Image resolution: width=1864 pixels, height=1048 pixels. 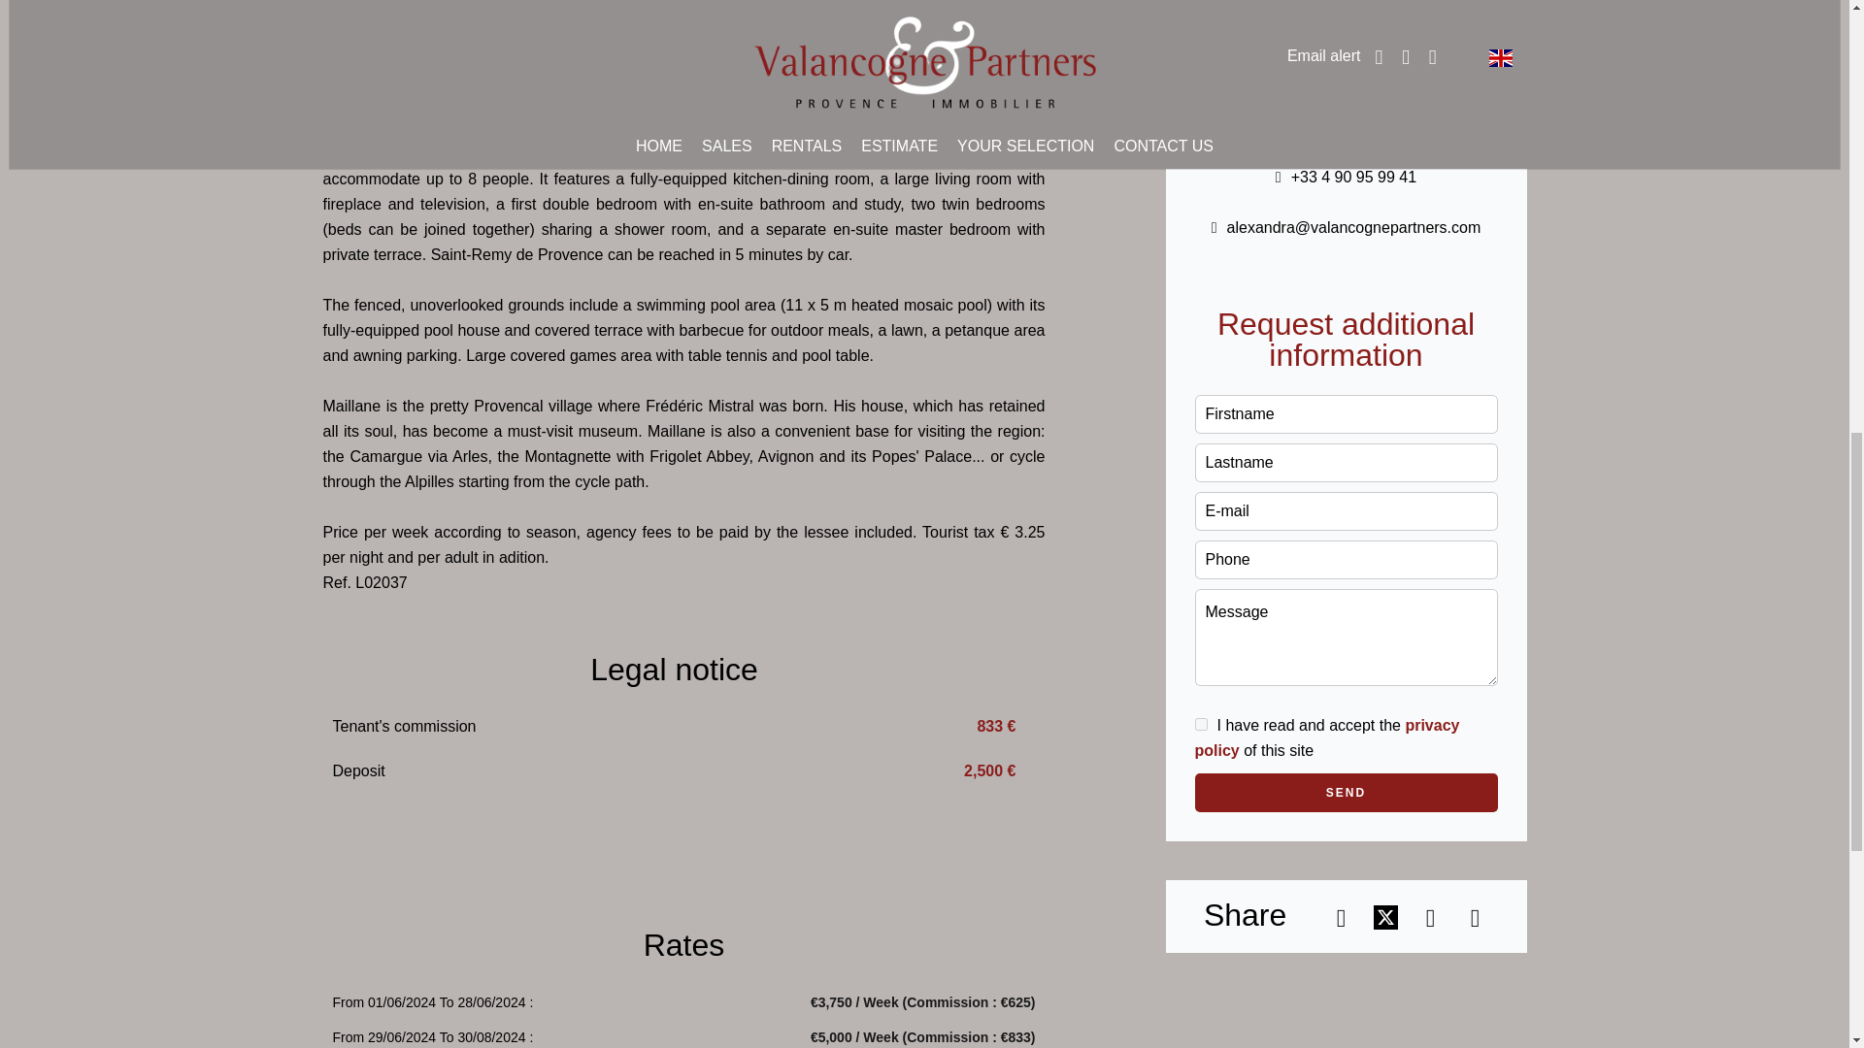 I want to click on privacy policy, so click(x=1326, y=737).